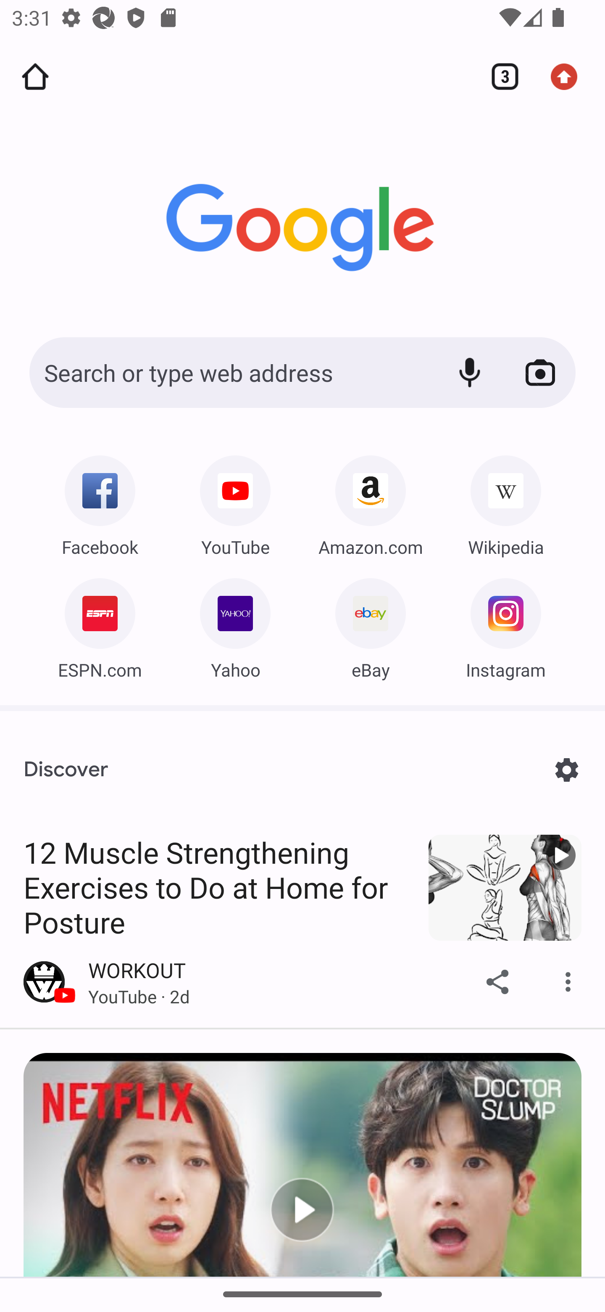  Describe the element at coordinates (100, 502) in the screenshot. I see `Facebook` at that location.